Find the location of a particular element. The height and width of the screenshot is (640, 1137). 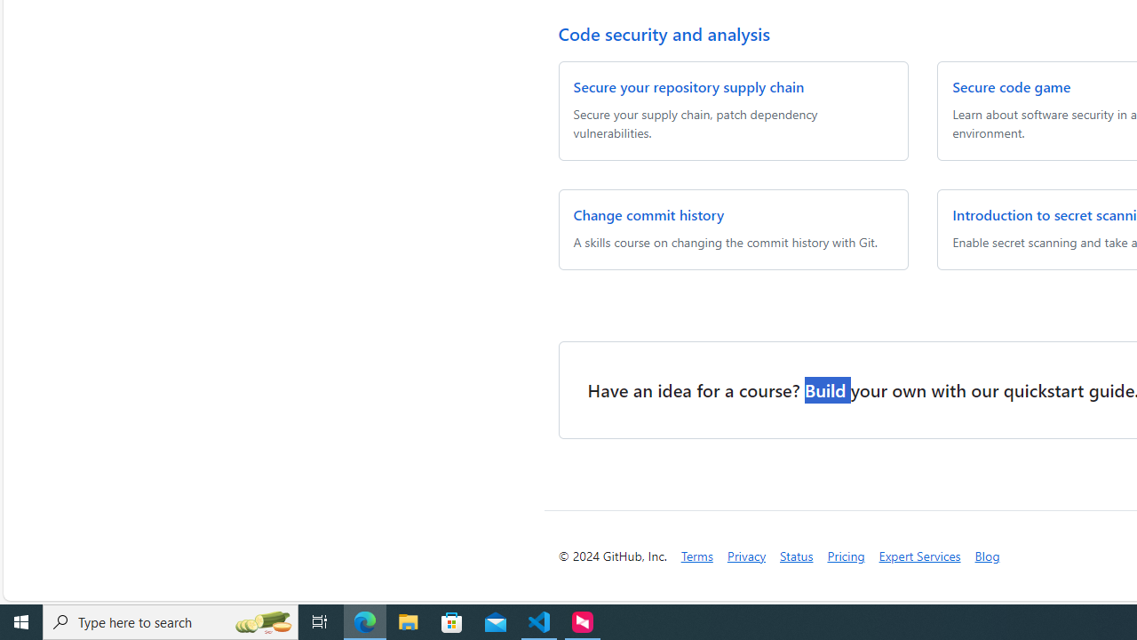

Terms is located at coordinates (696, 555).